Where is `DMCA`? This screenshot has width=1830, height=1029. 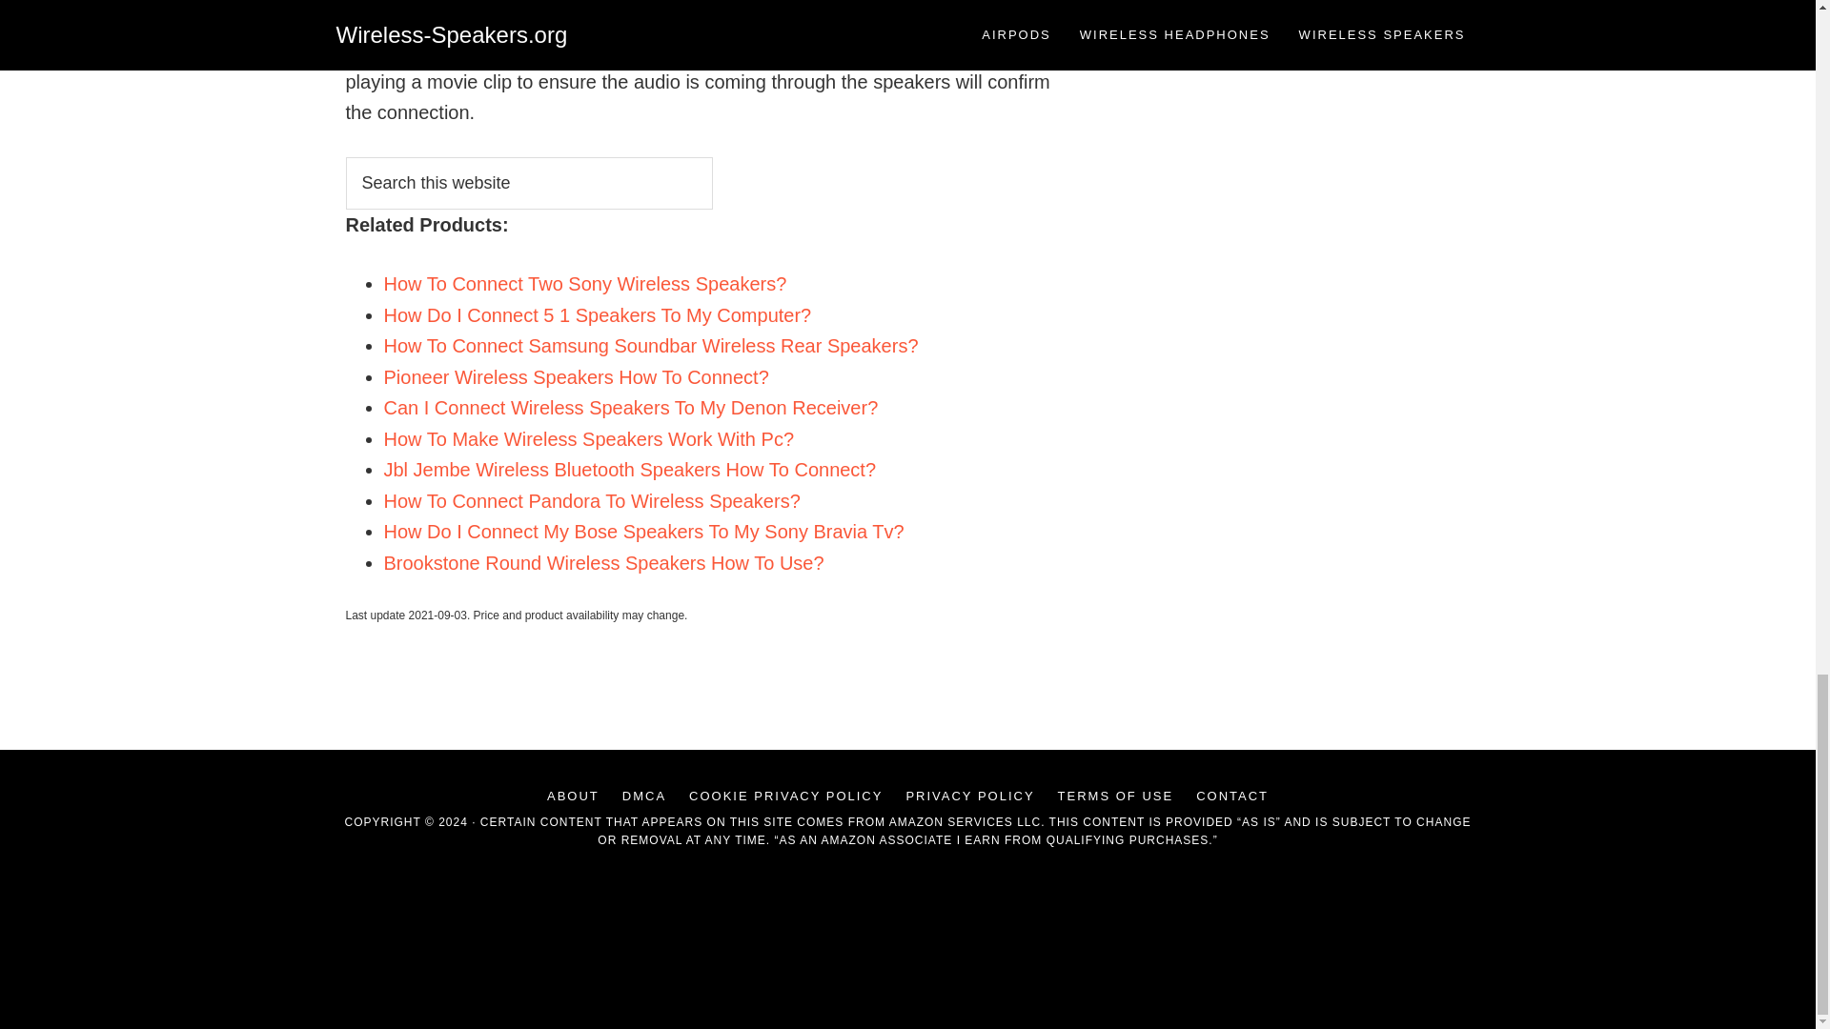
DMCA is located at coordinates (644, 796).